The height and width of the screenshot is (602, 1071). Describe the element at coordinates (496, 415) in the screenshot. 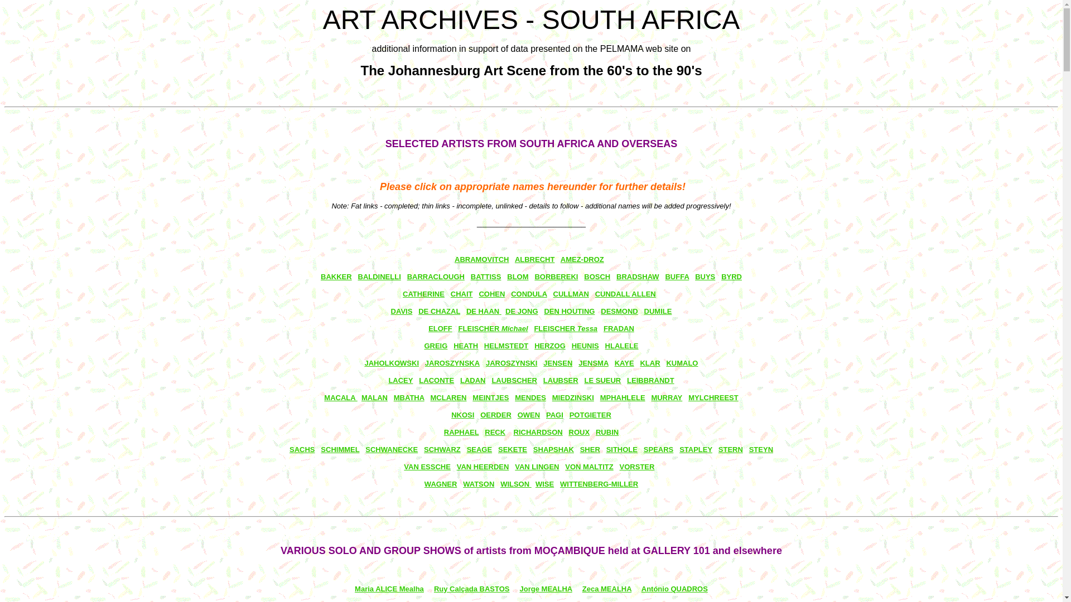

I see `OERDER` at that location.